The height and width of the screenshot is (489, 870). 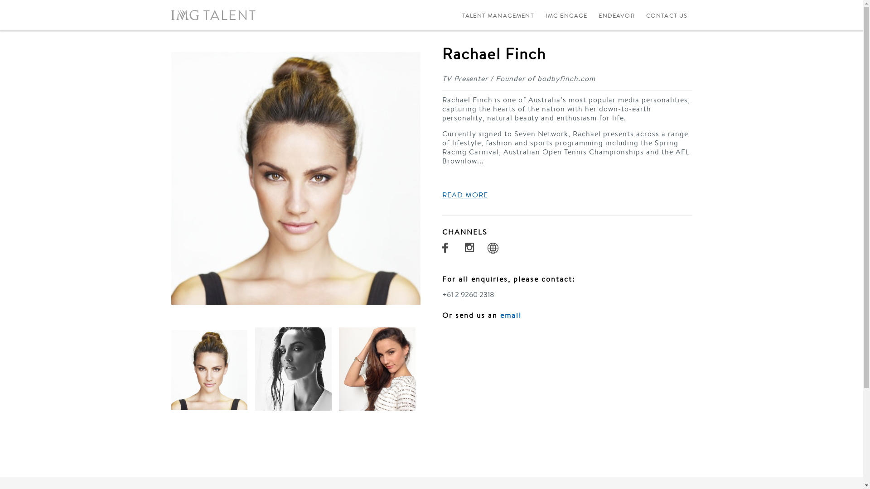 What do you see at coordinates (469, 294) in the screenshot?
I see `+61 2 9260 2318` at bounding box center [469, 294].